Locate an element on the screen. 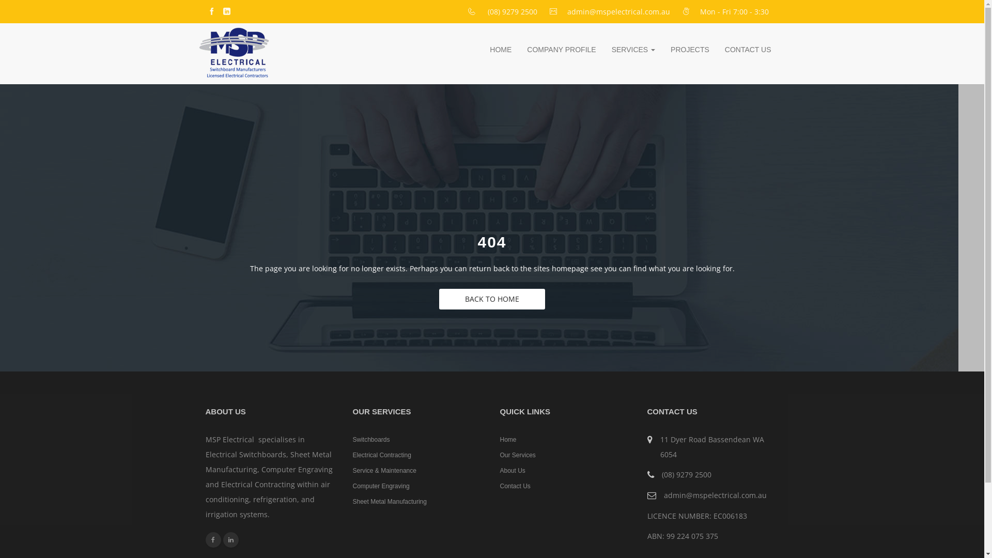  About Us is located at coordinates (513, 471).